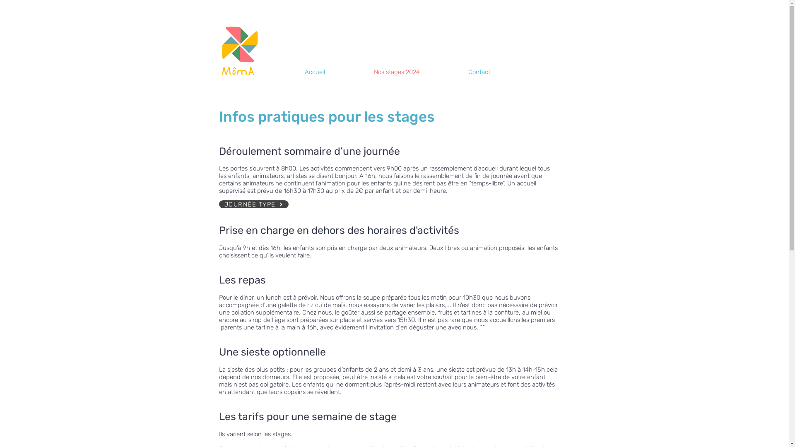 The width and height of the screenshot is (795, 447). What do you see at coordinates (333, 72) in the screenshot?
I see `Accueil` at bounding box center [333, 72].